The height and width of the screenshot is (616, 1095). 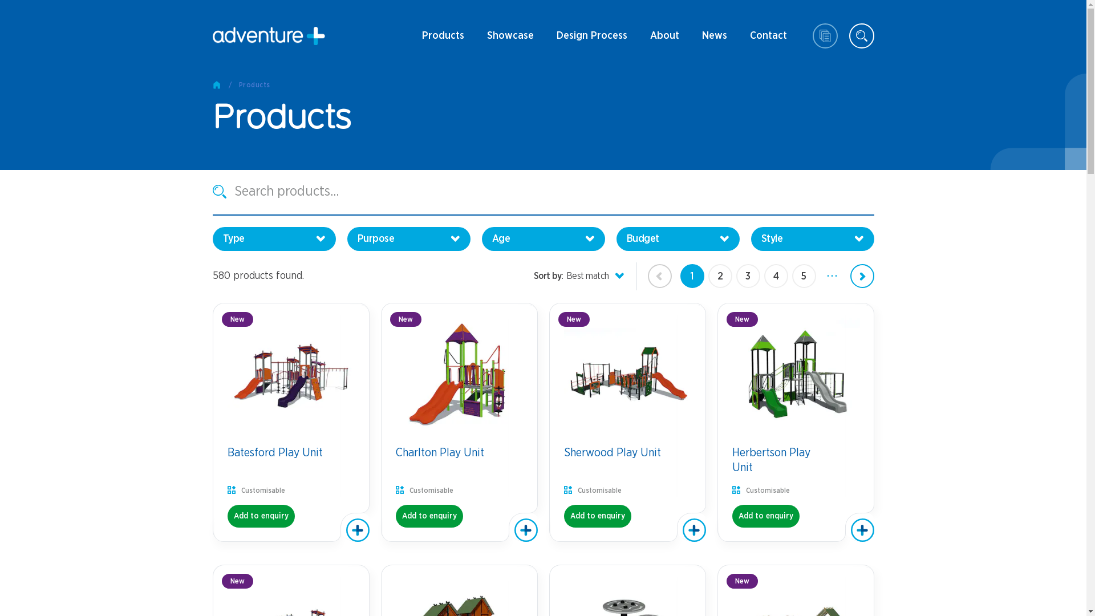 What do you see at coordinates (261, 516) in the screenshot?
I see `Add to enquiry` at bounding box center [261, 516].